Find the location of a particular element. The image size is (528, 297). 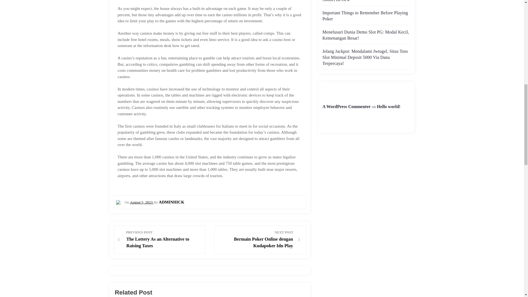

Hello world! is located at coordinates (388, 107).